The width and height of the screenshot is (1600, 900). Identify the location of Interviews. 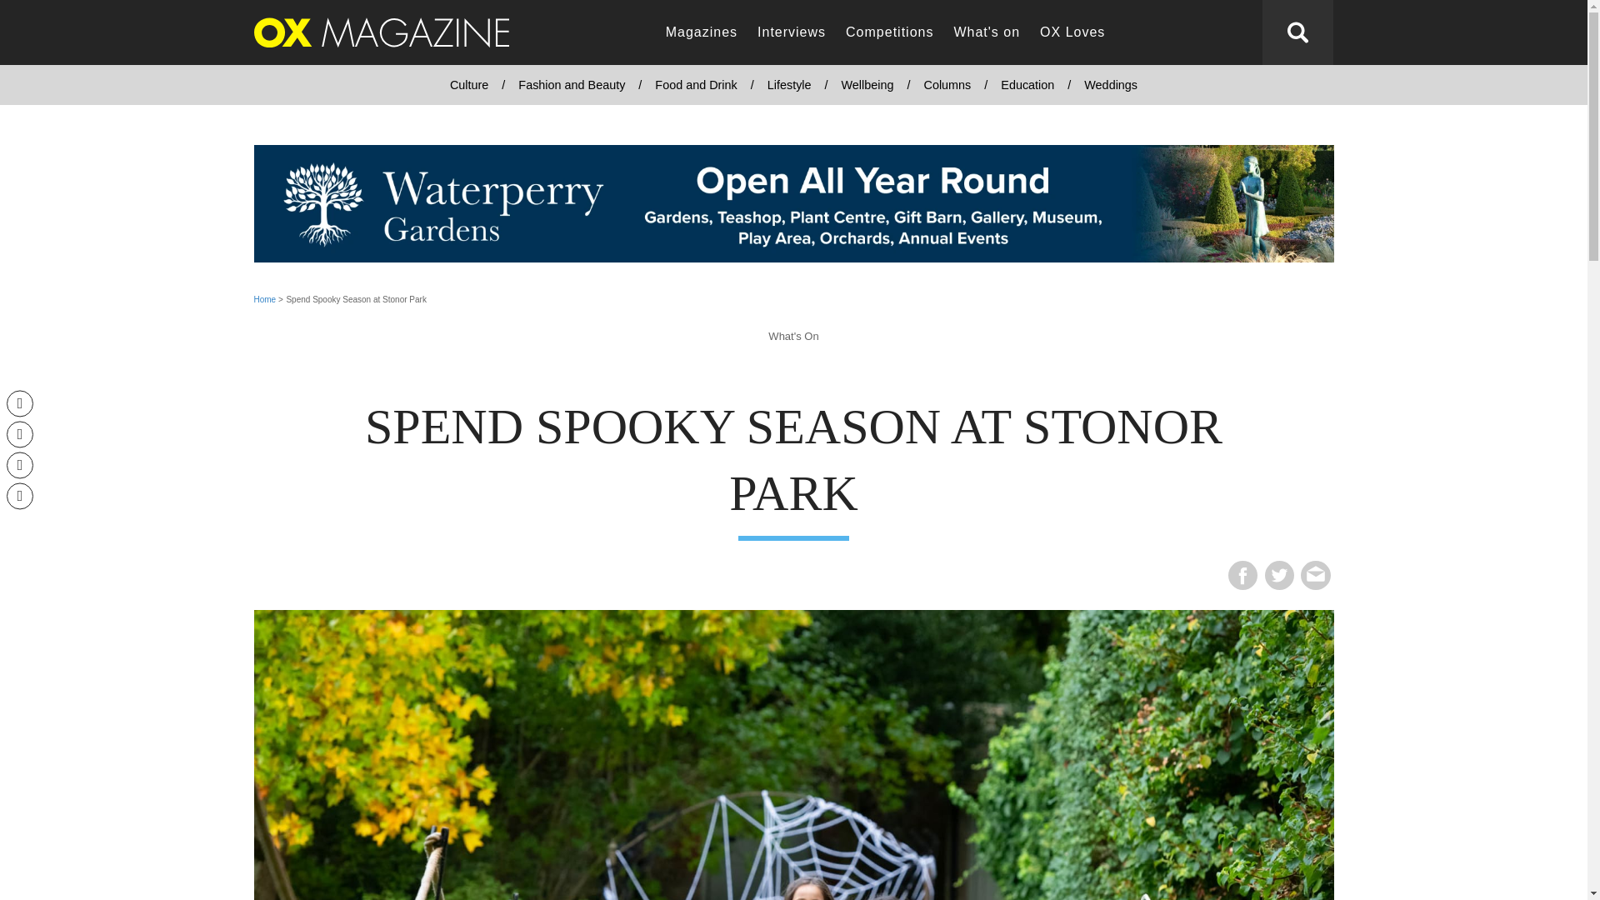
(791, 32).